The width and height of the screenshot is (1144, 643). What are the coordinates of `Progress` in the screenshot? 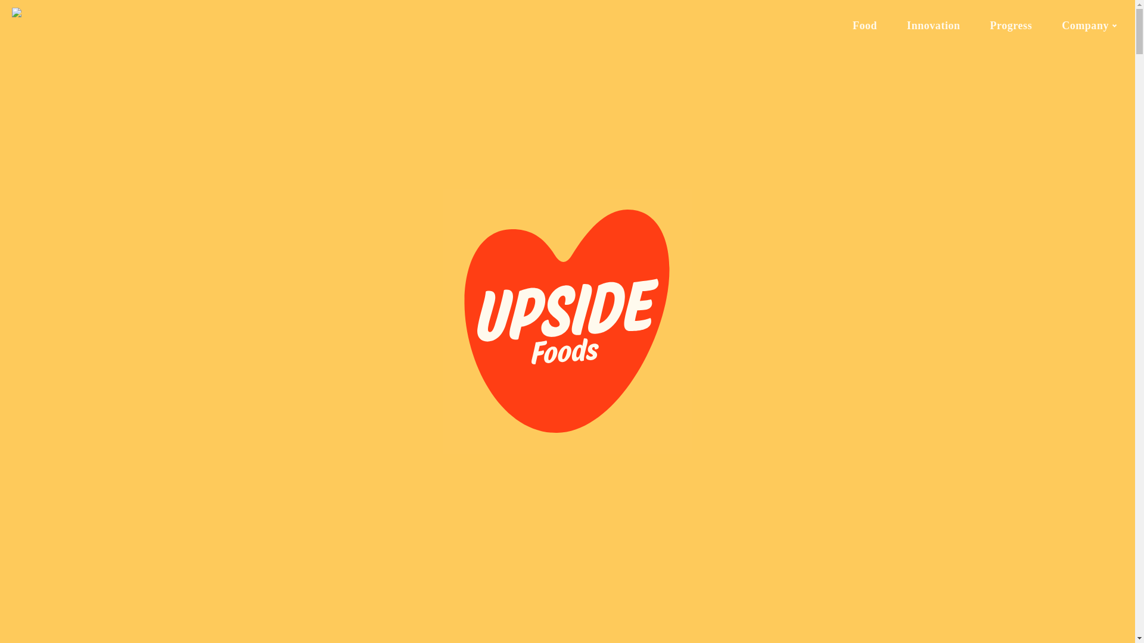 It's located at (1012, 25).